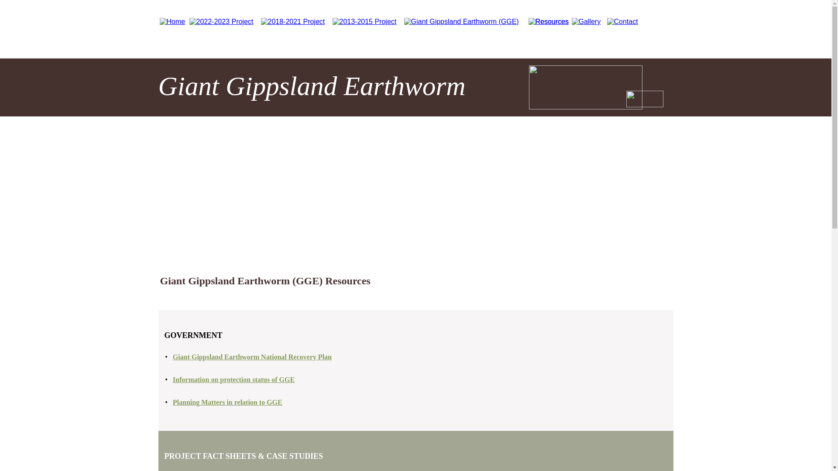 Image resolution: width=838 pixels, height=471 pixels. I want to click on Information on protection status of GGE, so click(234, 379).